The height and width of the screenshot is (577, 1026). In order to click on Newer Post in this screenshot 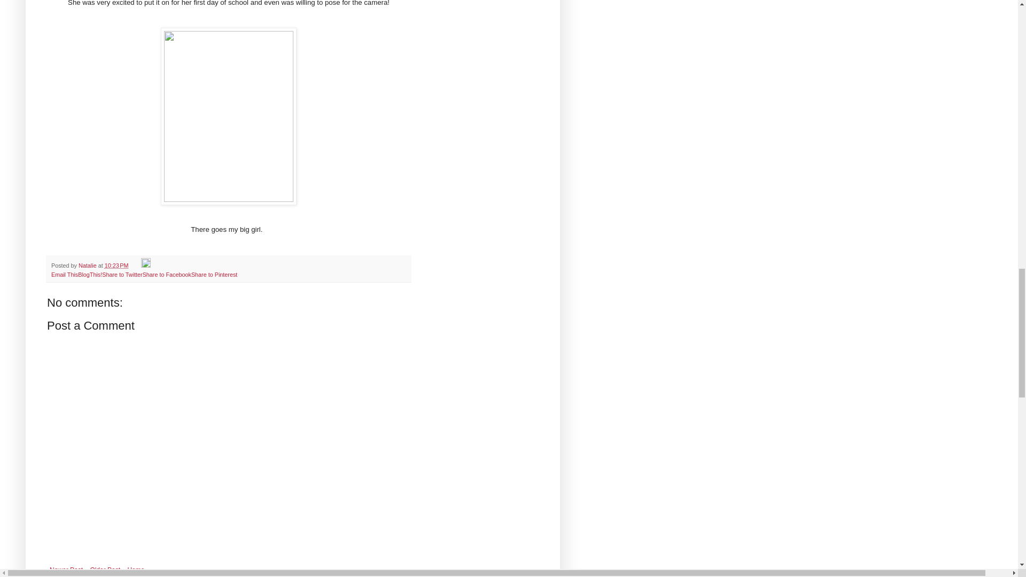, I will do `click(66, 570)`.